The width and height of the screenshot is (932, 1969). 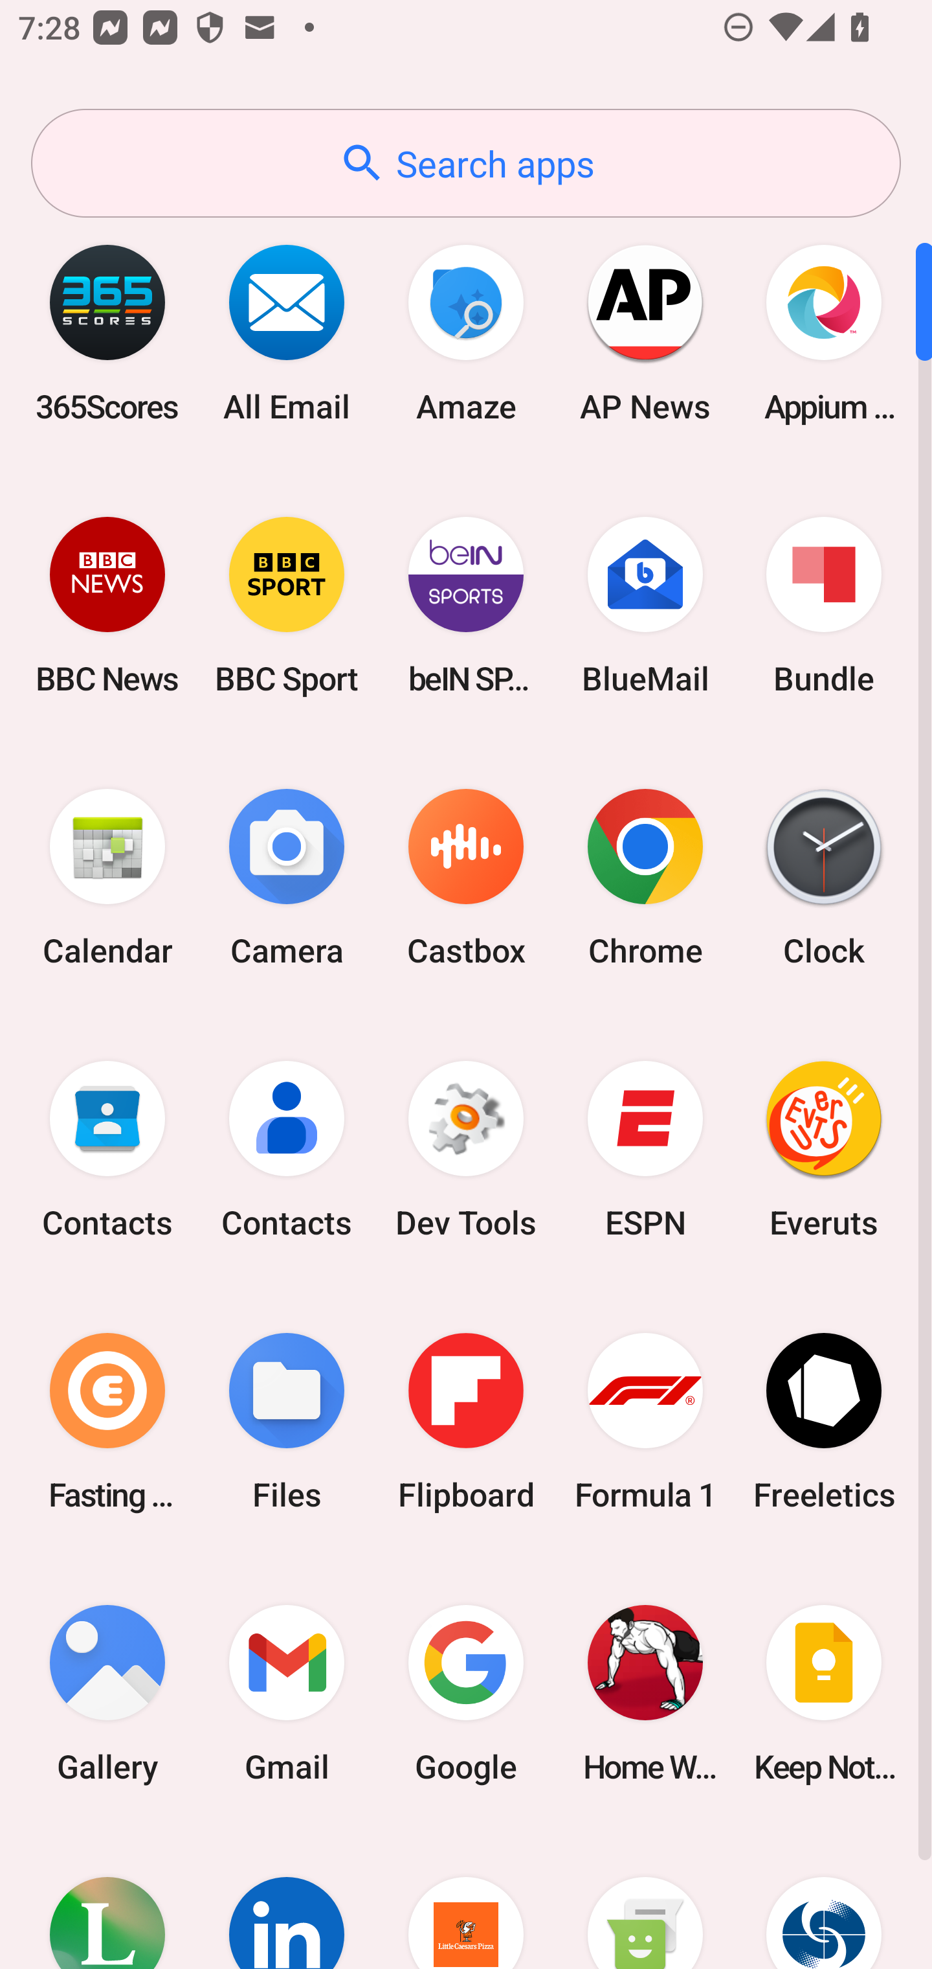 I want to click on Google, so click(x=466, y=1693).